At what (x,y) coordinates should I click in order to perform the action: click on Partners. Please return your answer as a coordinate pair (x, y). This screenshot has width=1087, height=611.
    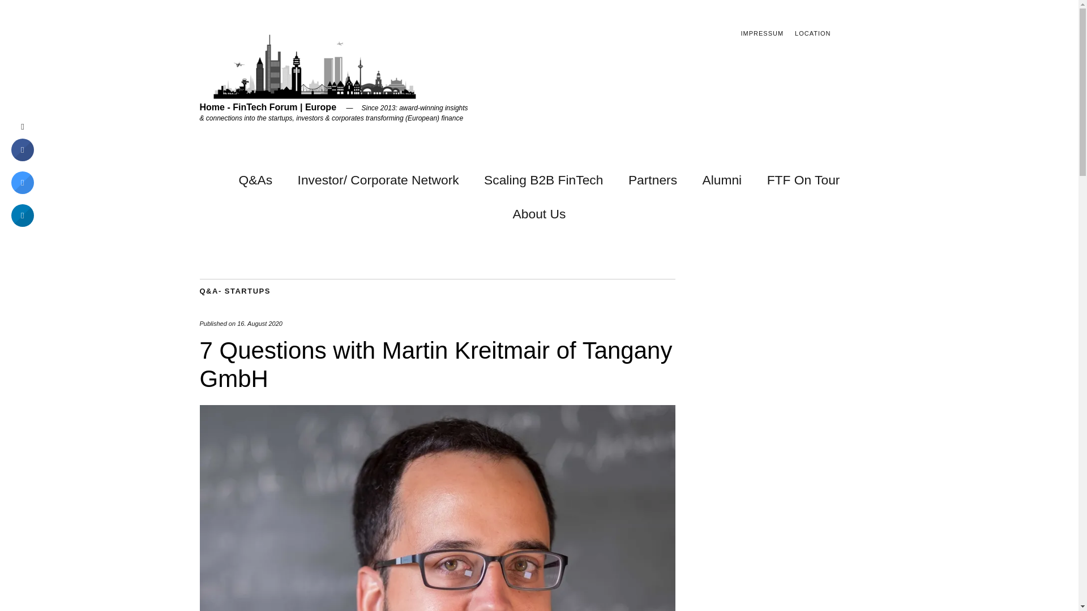
    Looking at the image, I should click on (652, 178).